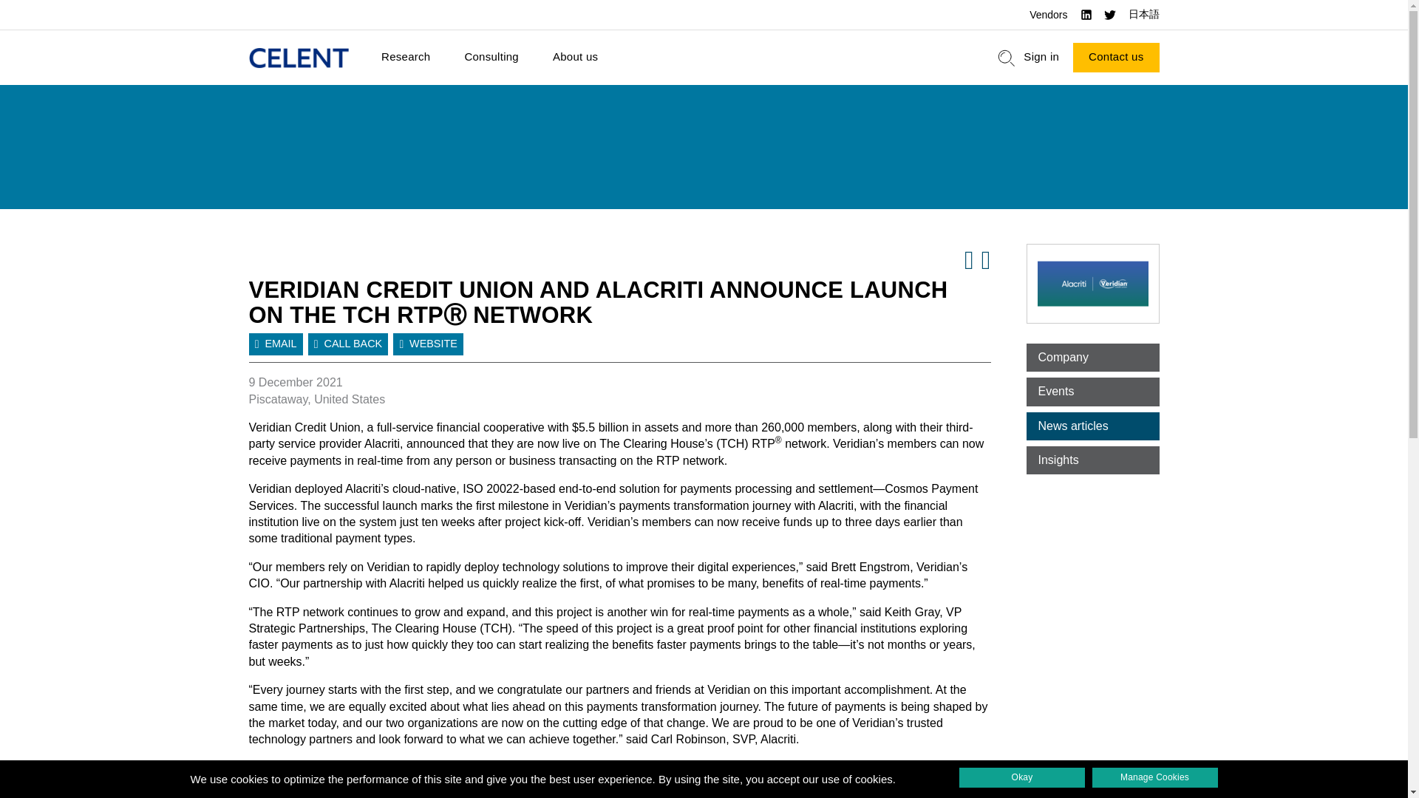 The image size is (1419, 798). What do you see at coordinates (1154, 777) in the screenshot?
I see `Manage Cookies` at bounding box center [1154, 777].